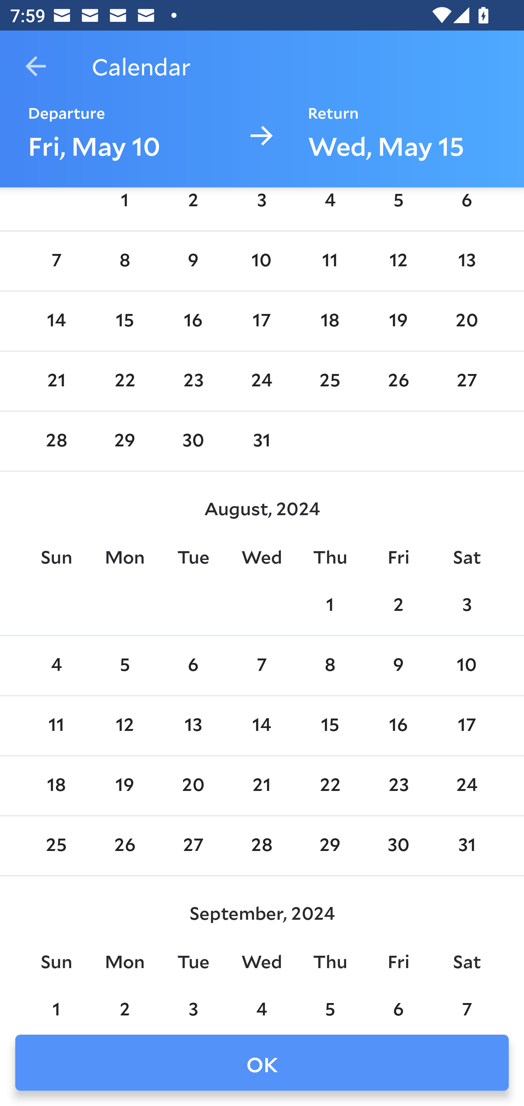 This screenshot has height=1106, width=524. What do you see at coordinates (56, 666) in the screenshot?
I see `4` at bounding box center [56, 666].